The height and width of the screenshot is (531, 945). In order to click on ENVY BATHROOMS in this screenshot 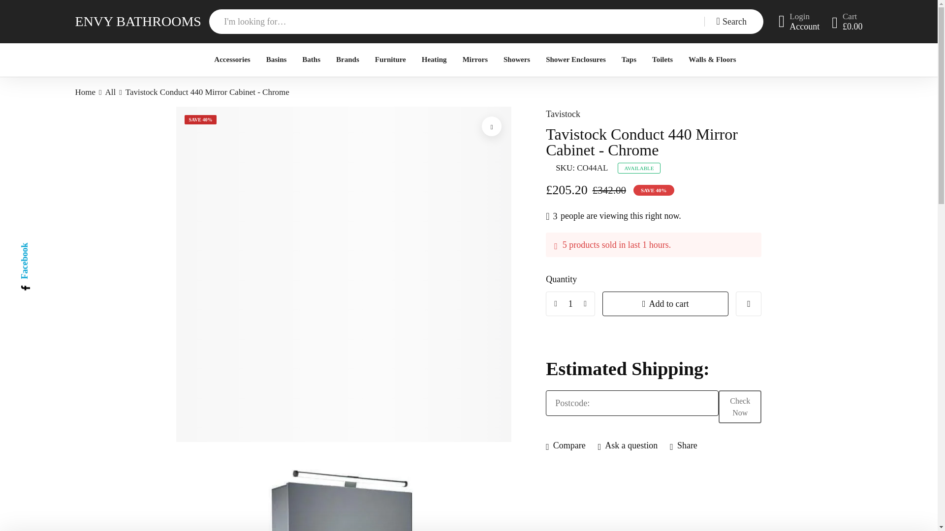, I will do `click(137, 21)`.